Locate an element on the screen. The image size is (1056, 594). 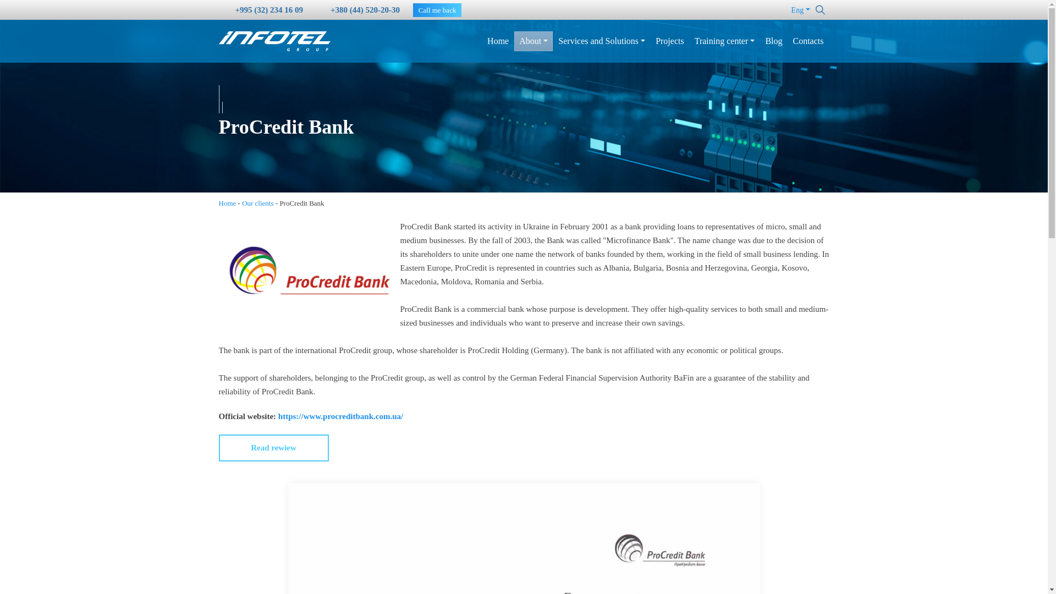
Projects is located at coordinates (670, 41).